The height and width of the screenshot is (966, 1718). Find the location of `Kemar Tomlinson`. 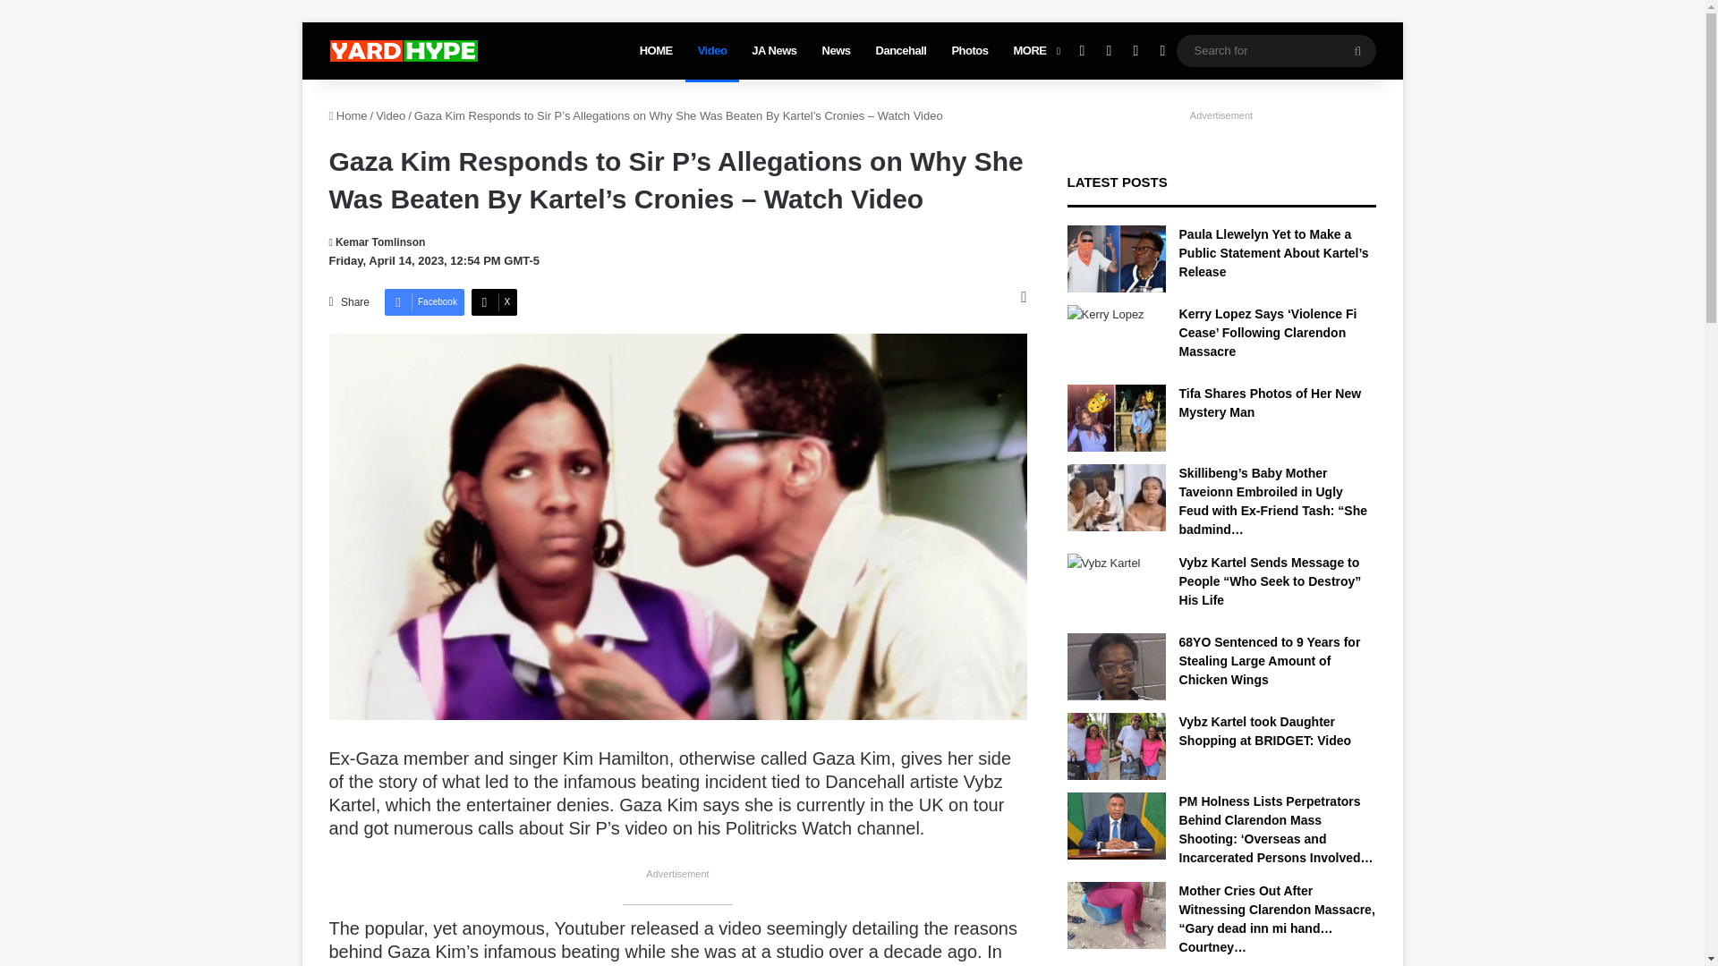

Kemar Tomlinson is located at coordinates (378, 241).